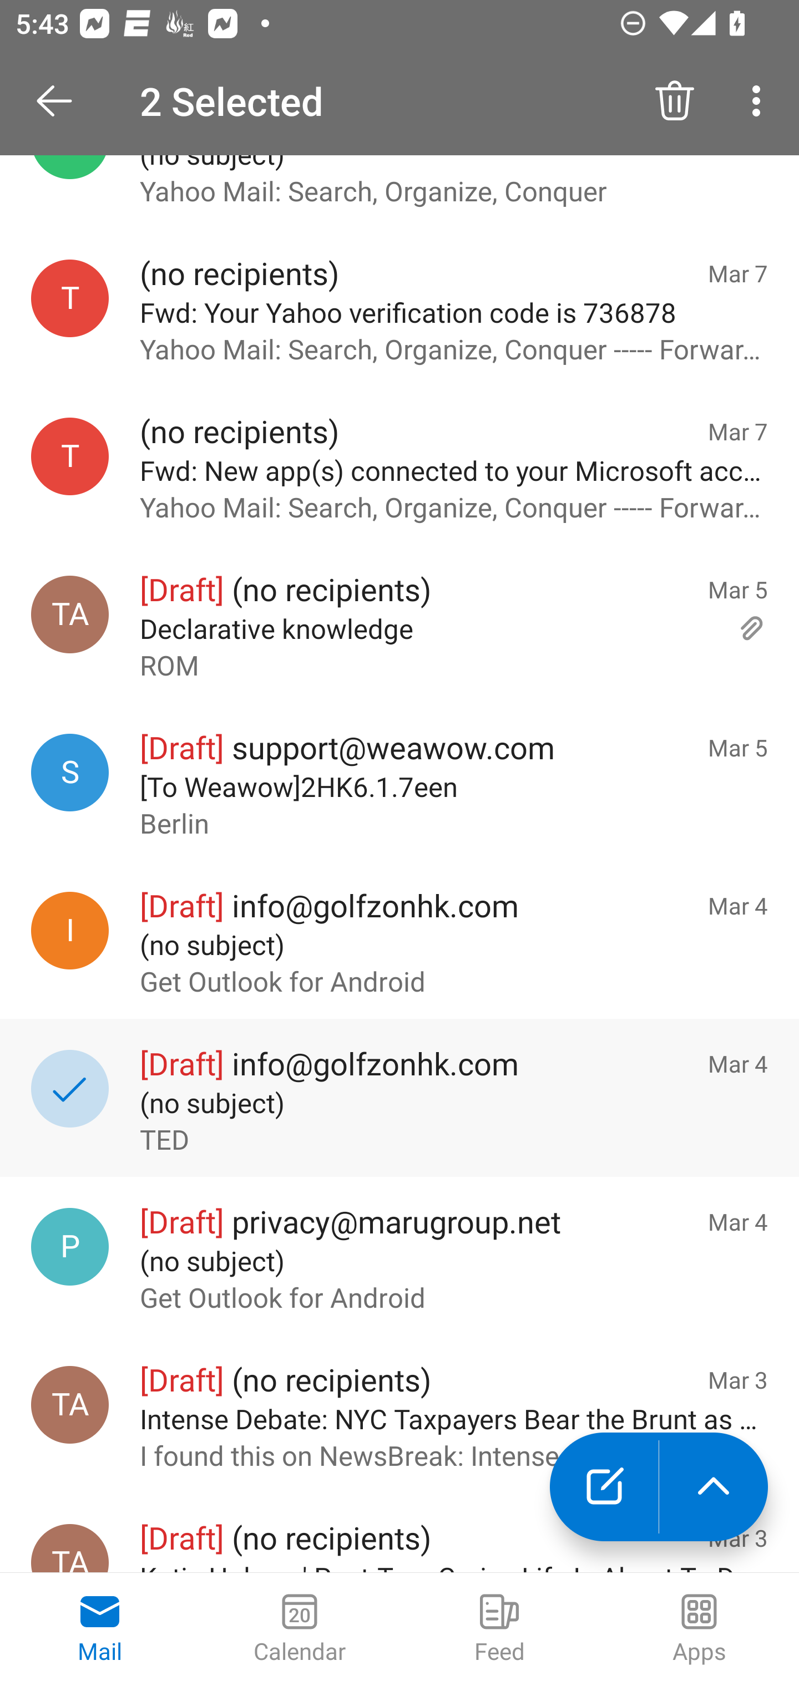 Image resolution: width=799 pixels, height=1686 pixels. Describe the element at coordinates (499, 1629) in the screenshot. I see `Feed` at that location.